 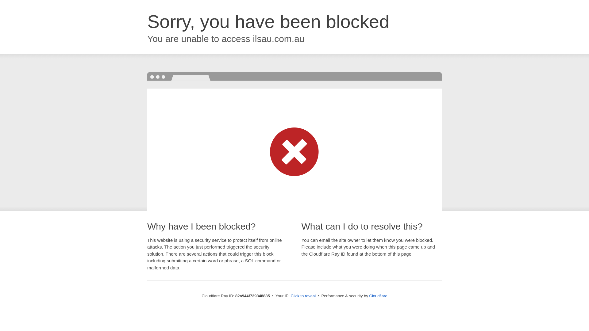 What do you see at coordinates (379, 296) in the screenshot?
I see `Cloudflare` at bounding box center [379, 296].